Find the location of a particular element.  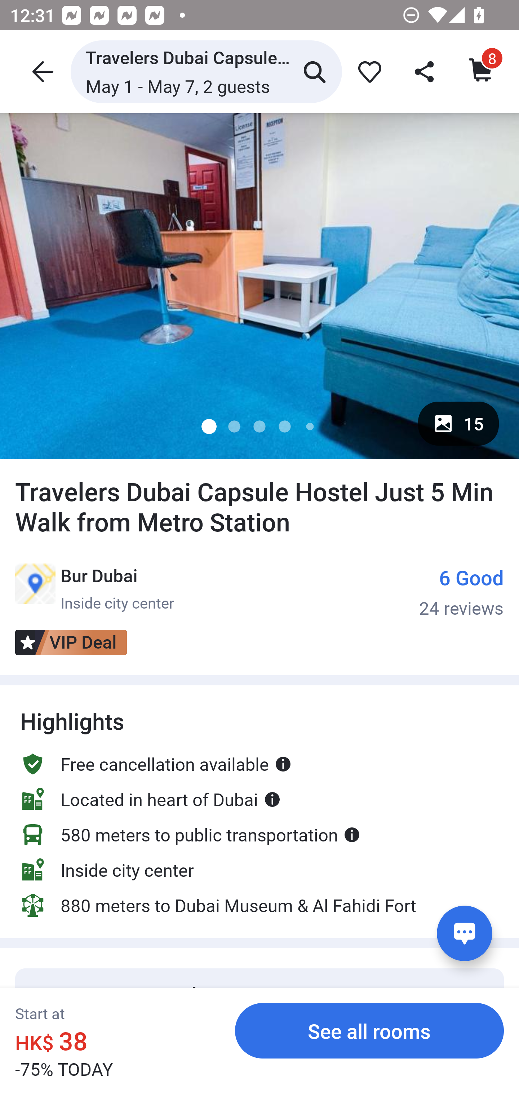

share_header_icon is located at coordinates (425, 71).